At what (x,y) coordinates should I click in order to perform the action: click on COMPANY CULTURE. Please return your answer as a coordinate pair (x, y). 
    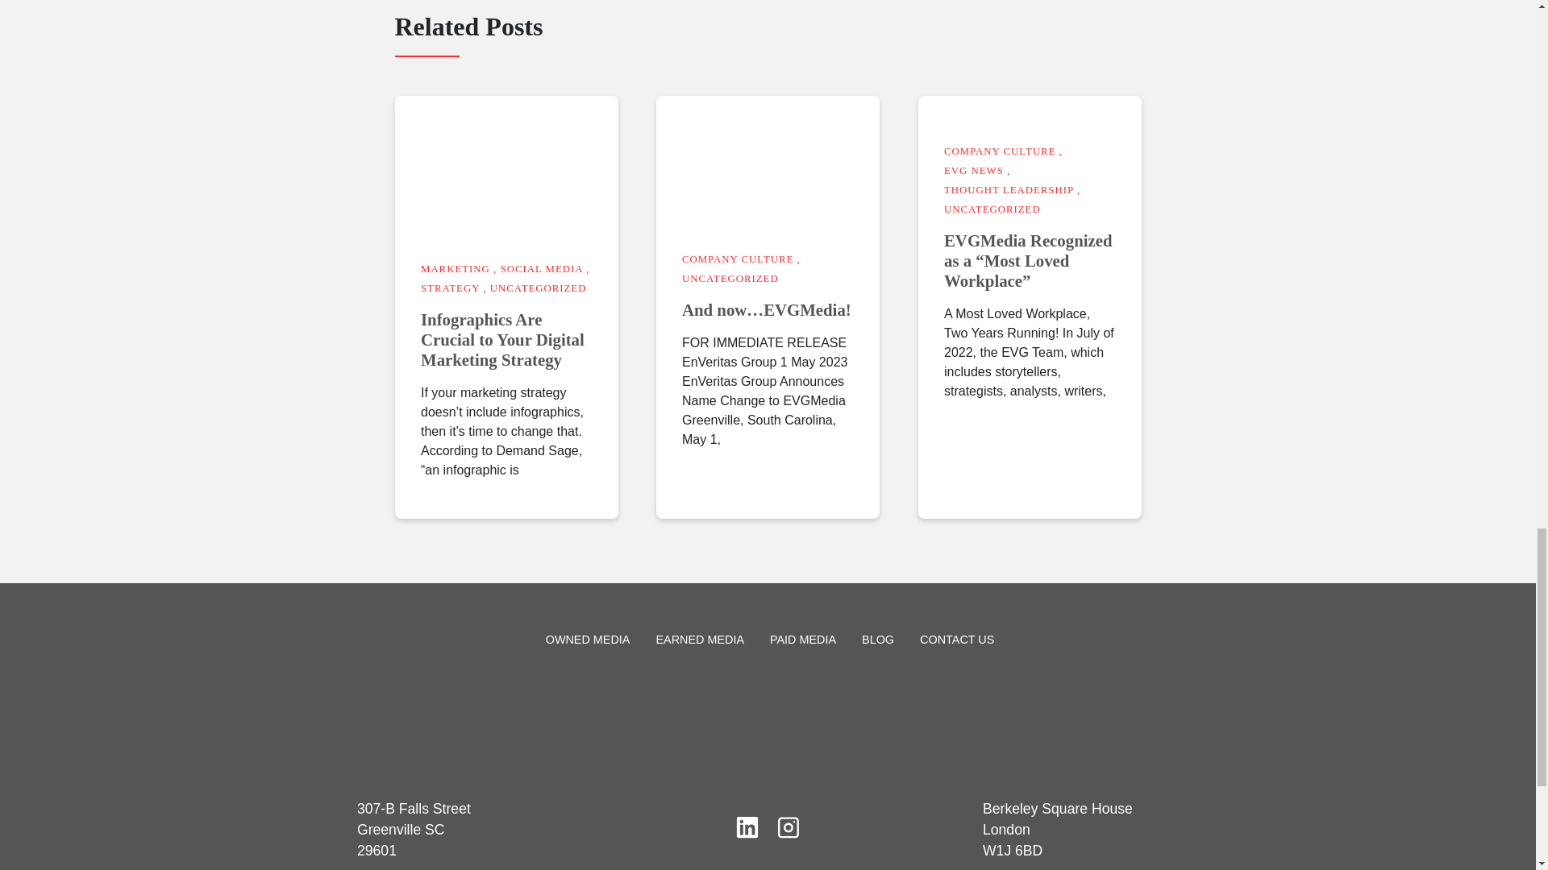
    Looking at the image, I should click on (1000, 151).